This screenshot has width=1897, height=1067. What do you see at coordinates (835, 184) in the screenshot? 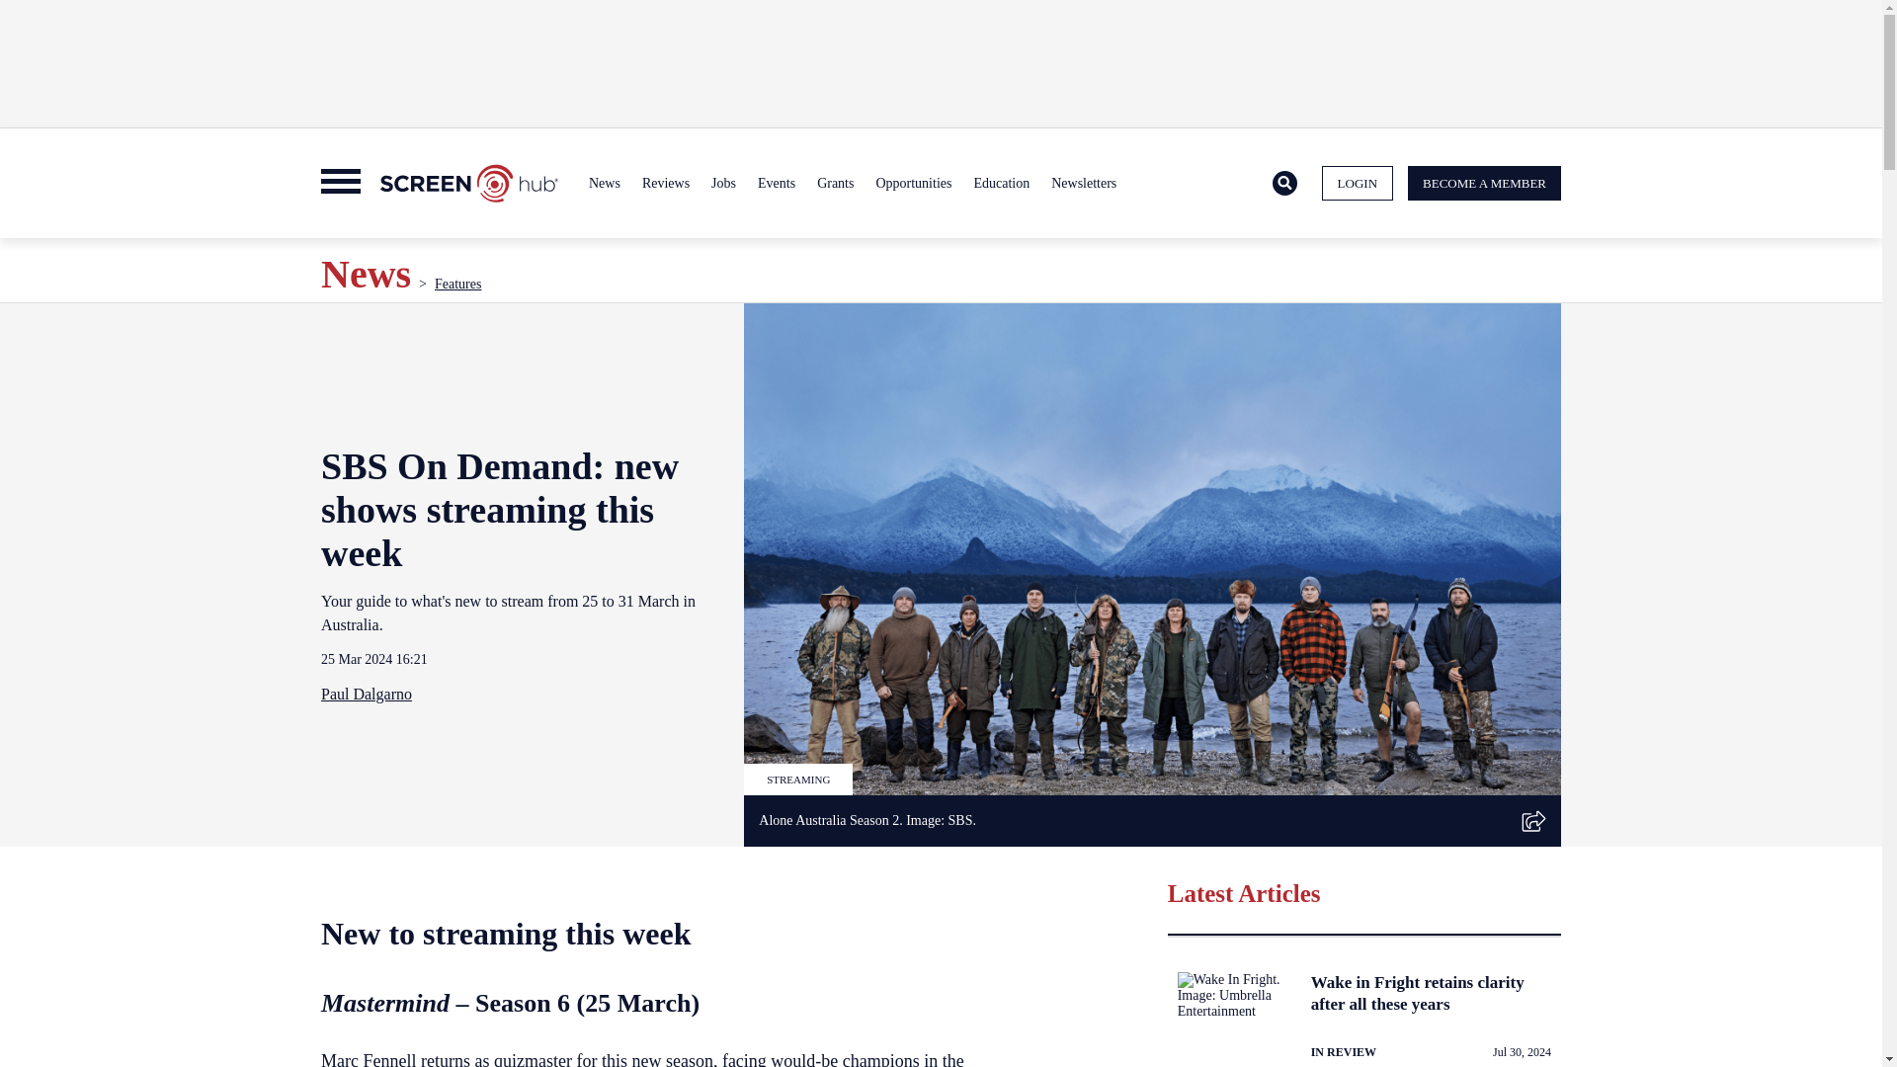
I see `Grants` at bounding box center [835, 184].